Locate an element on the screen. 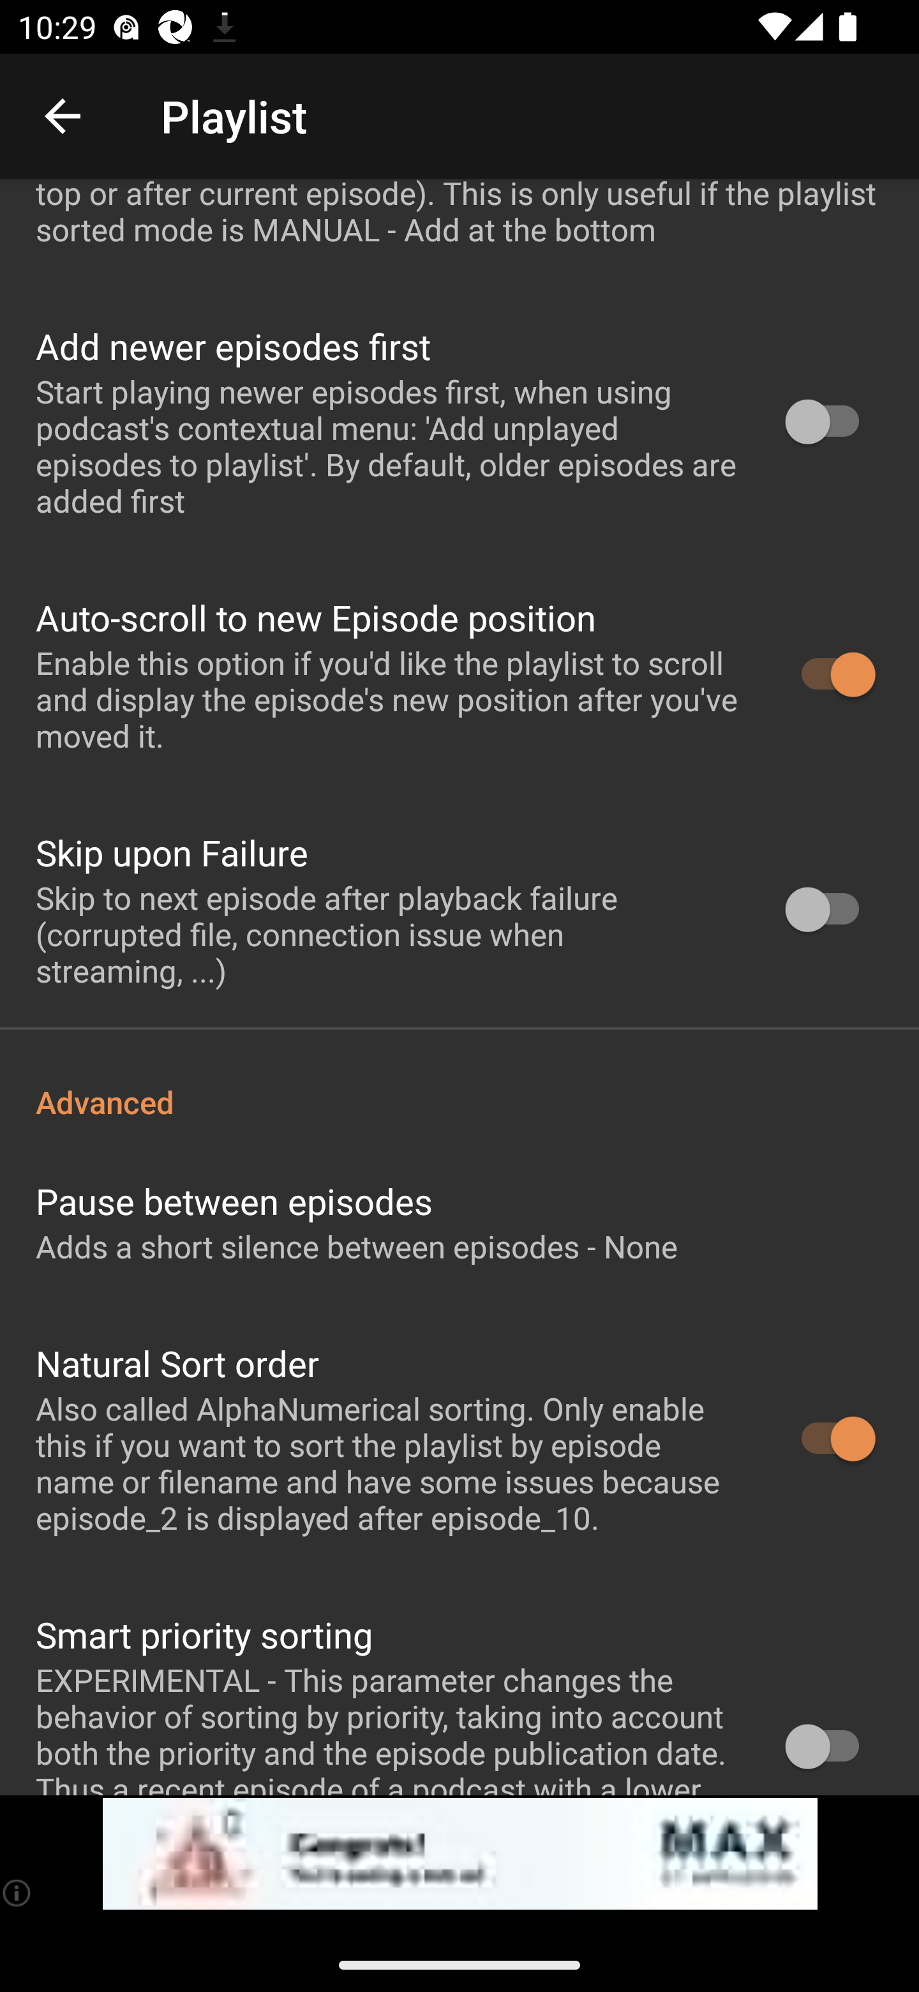  (i) is located at coordinates (18, 1892).